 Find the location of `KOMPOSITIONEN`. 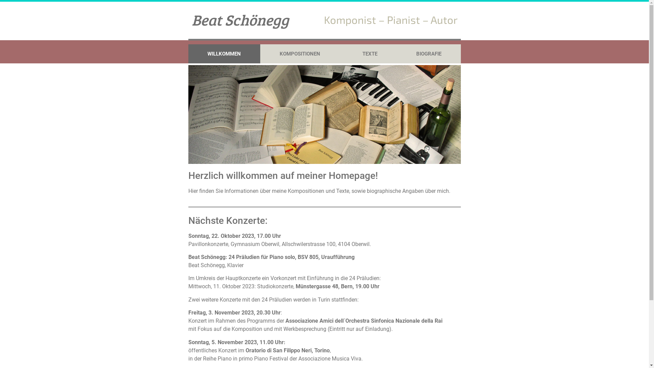

KOMPOSITIONEN is located at coordinates (302, 54).